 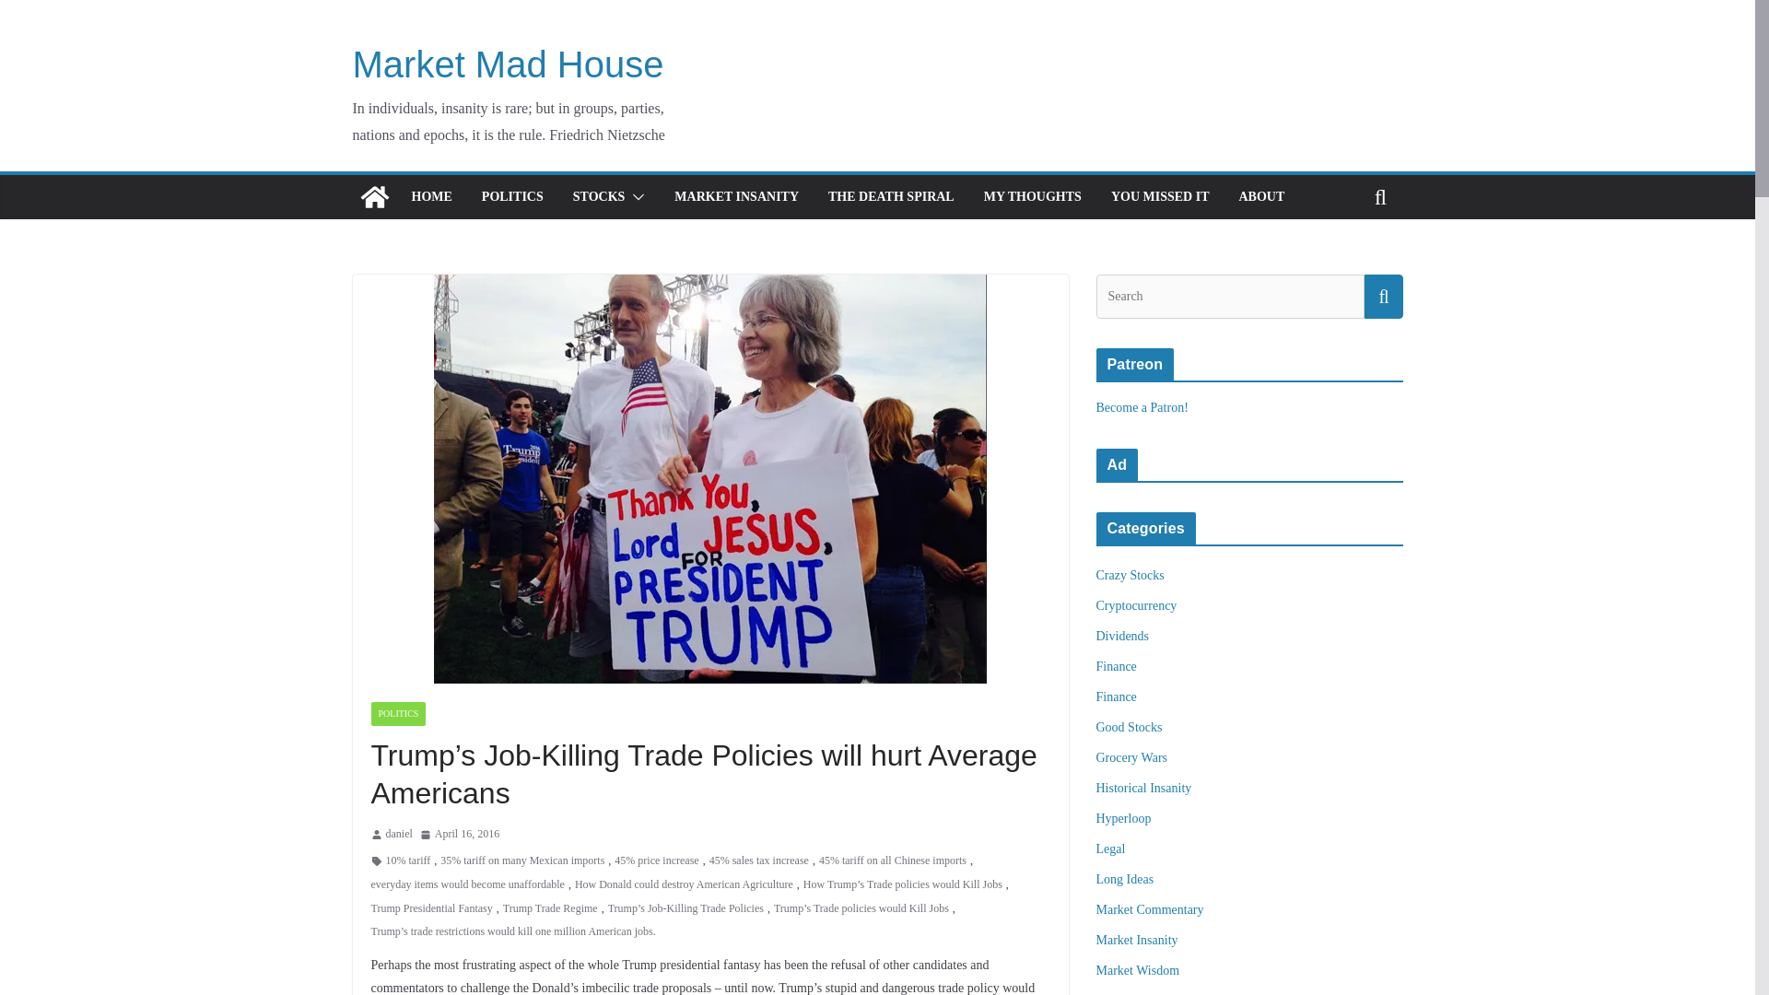 I want to click on STOCKS, so click(x=599, y=196).